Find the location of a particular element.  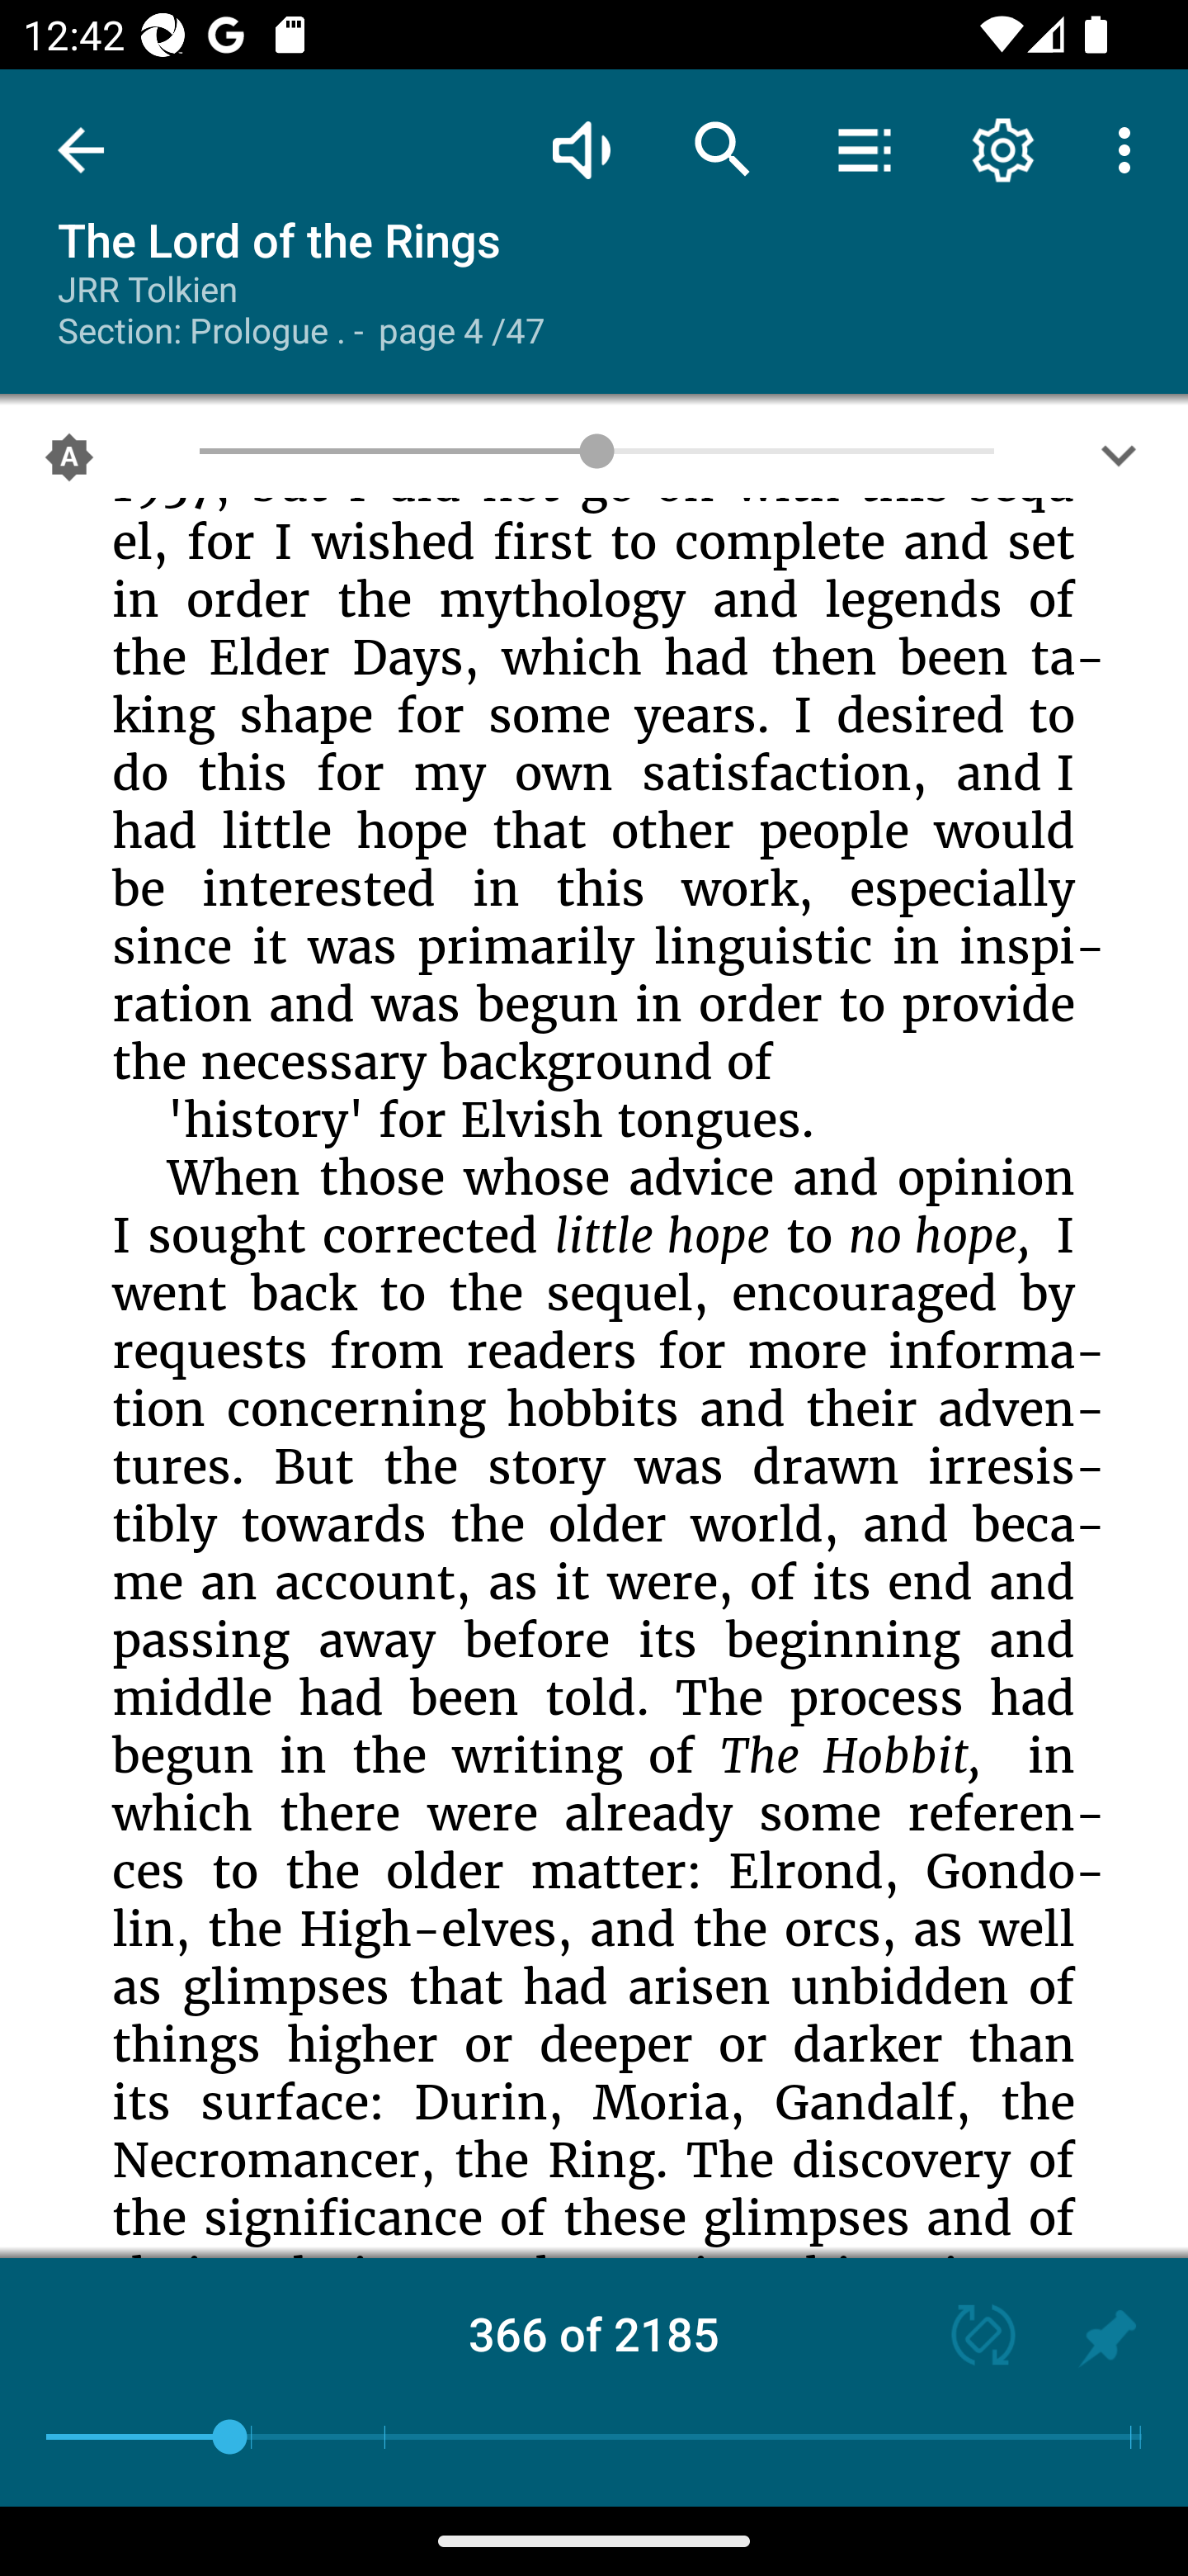

Screen orientation is located at coordinates (969, 2338).